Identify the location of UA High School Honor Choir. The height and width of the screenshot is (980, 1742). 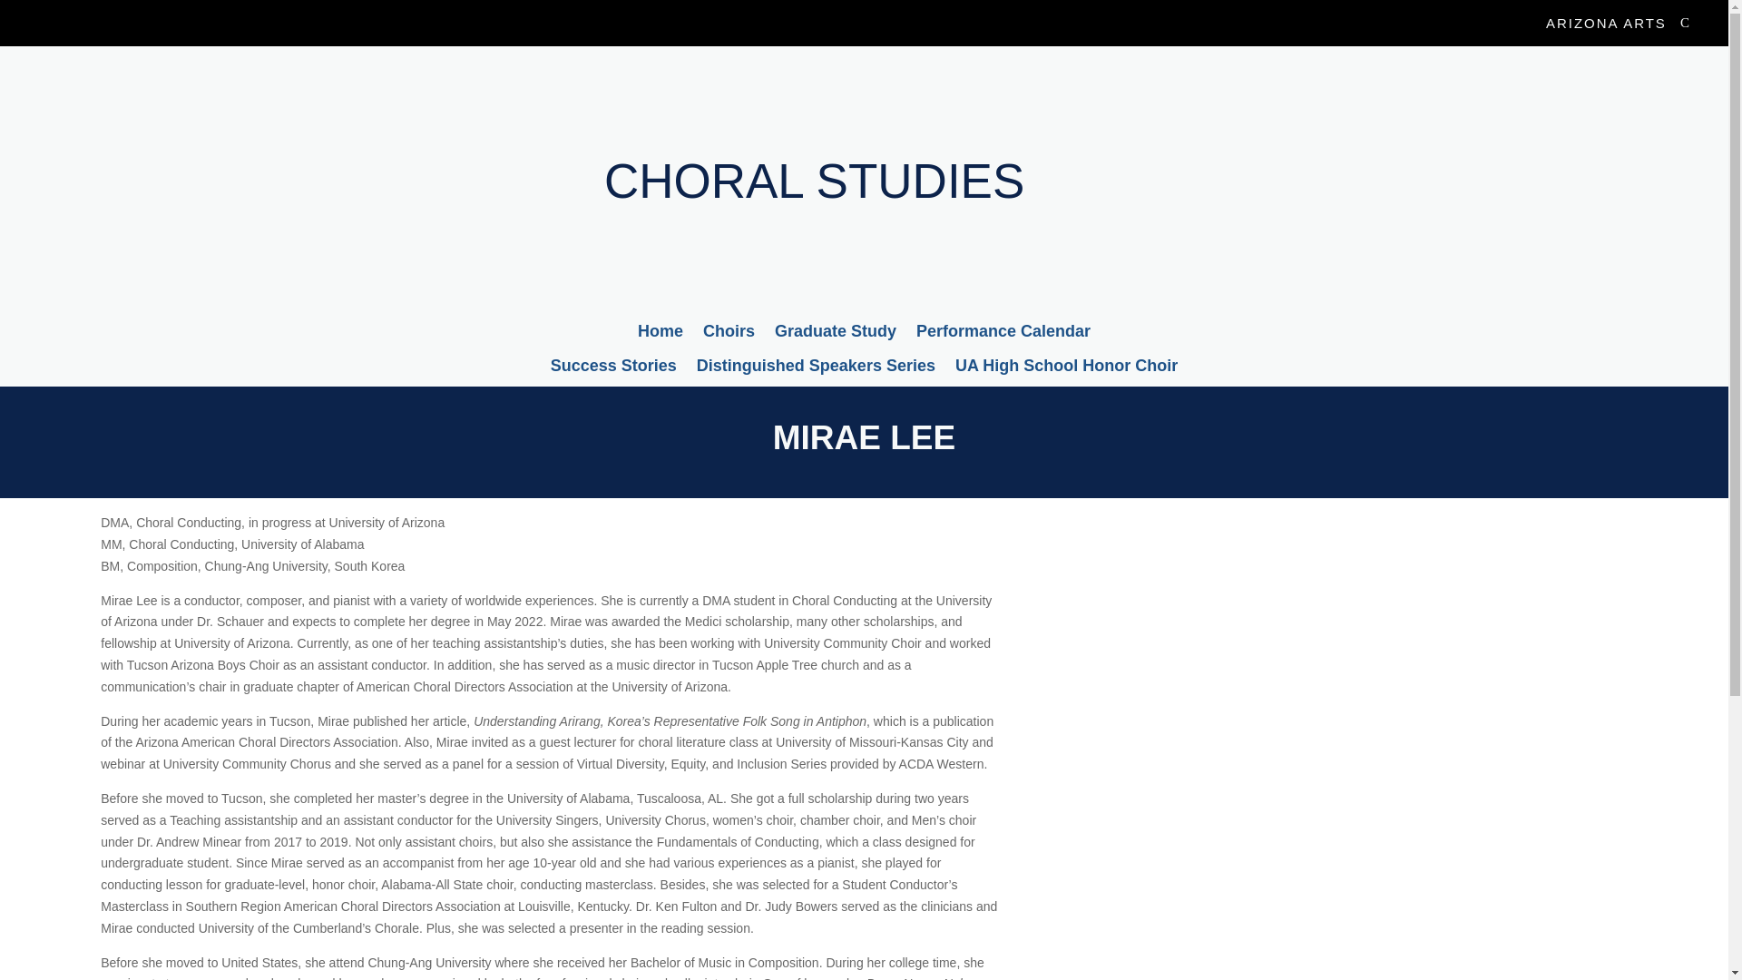
(1065, 368).